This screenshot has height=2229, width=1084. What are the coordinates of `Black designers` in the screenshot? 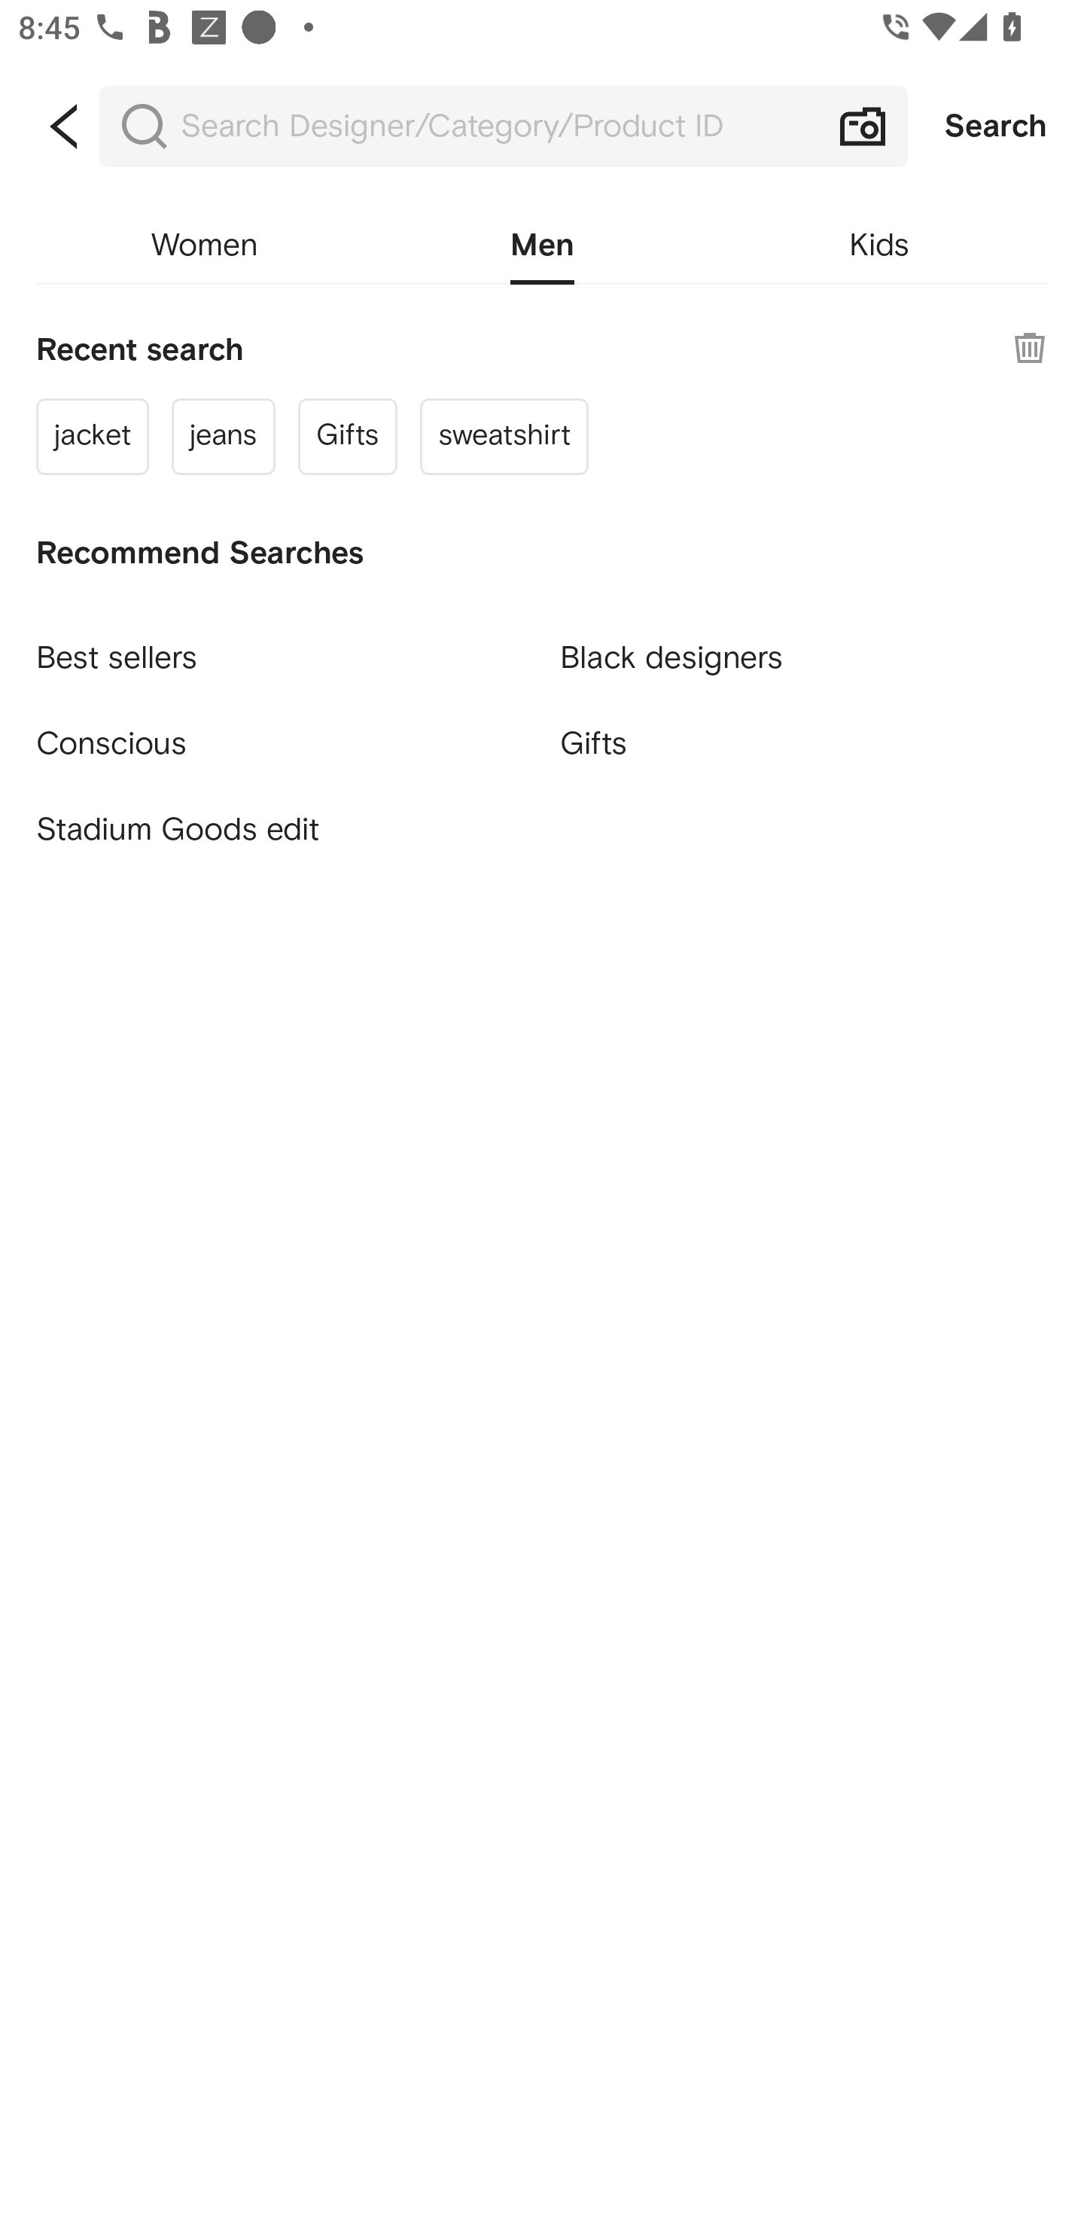 It's located at (804, 646).